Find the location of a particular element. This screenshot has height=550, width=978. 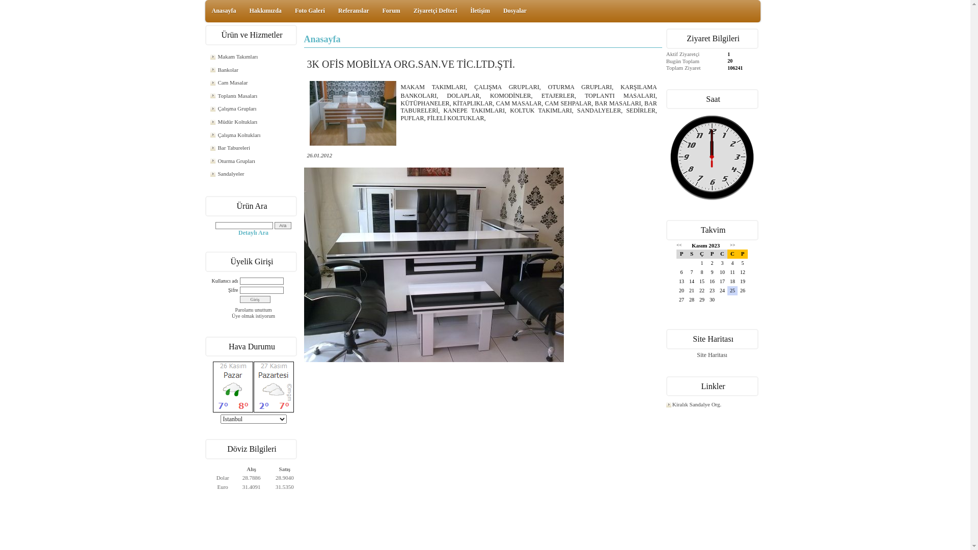

11 is located at coordinates (732, 272).